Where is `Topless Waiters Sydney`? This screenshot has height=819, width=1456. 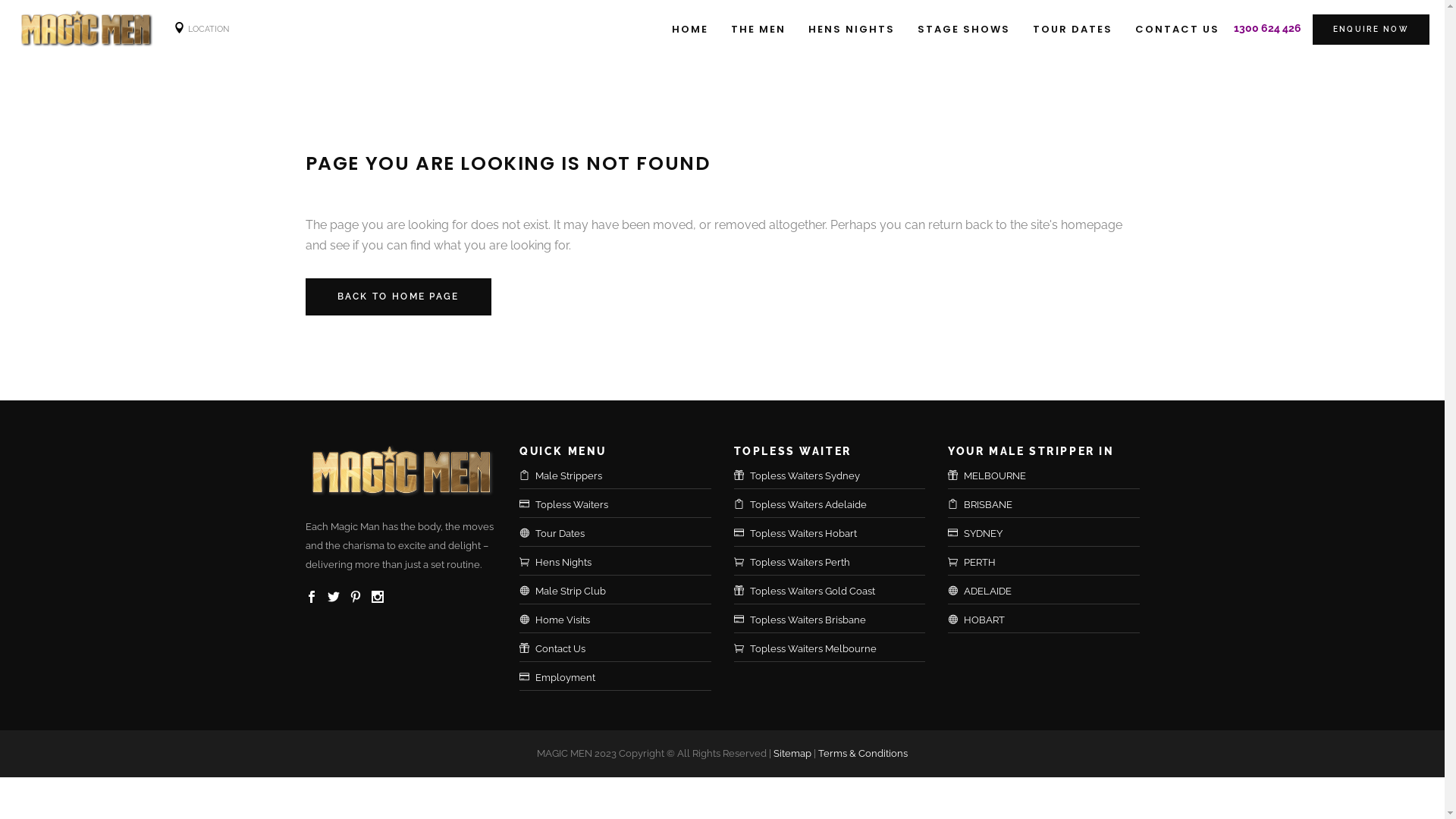 Topless Waiters Sydney is located at coordinates (837, 476).